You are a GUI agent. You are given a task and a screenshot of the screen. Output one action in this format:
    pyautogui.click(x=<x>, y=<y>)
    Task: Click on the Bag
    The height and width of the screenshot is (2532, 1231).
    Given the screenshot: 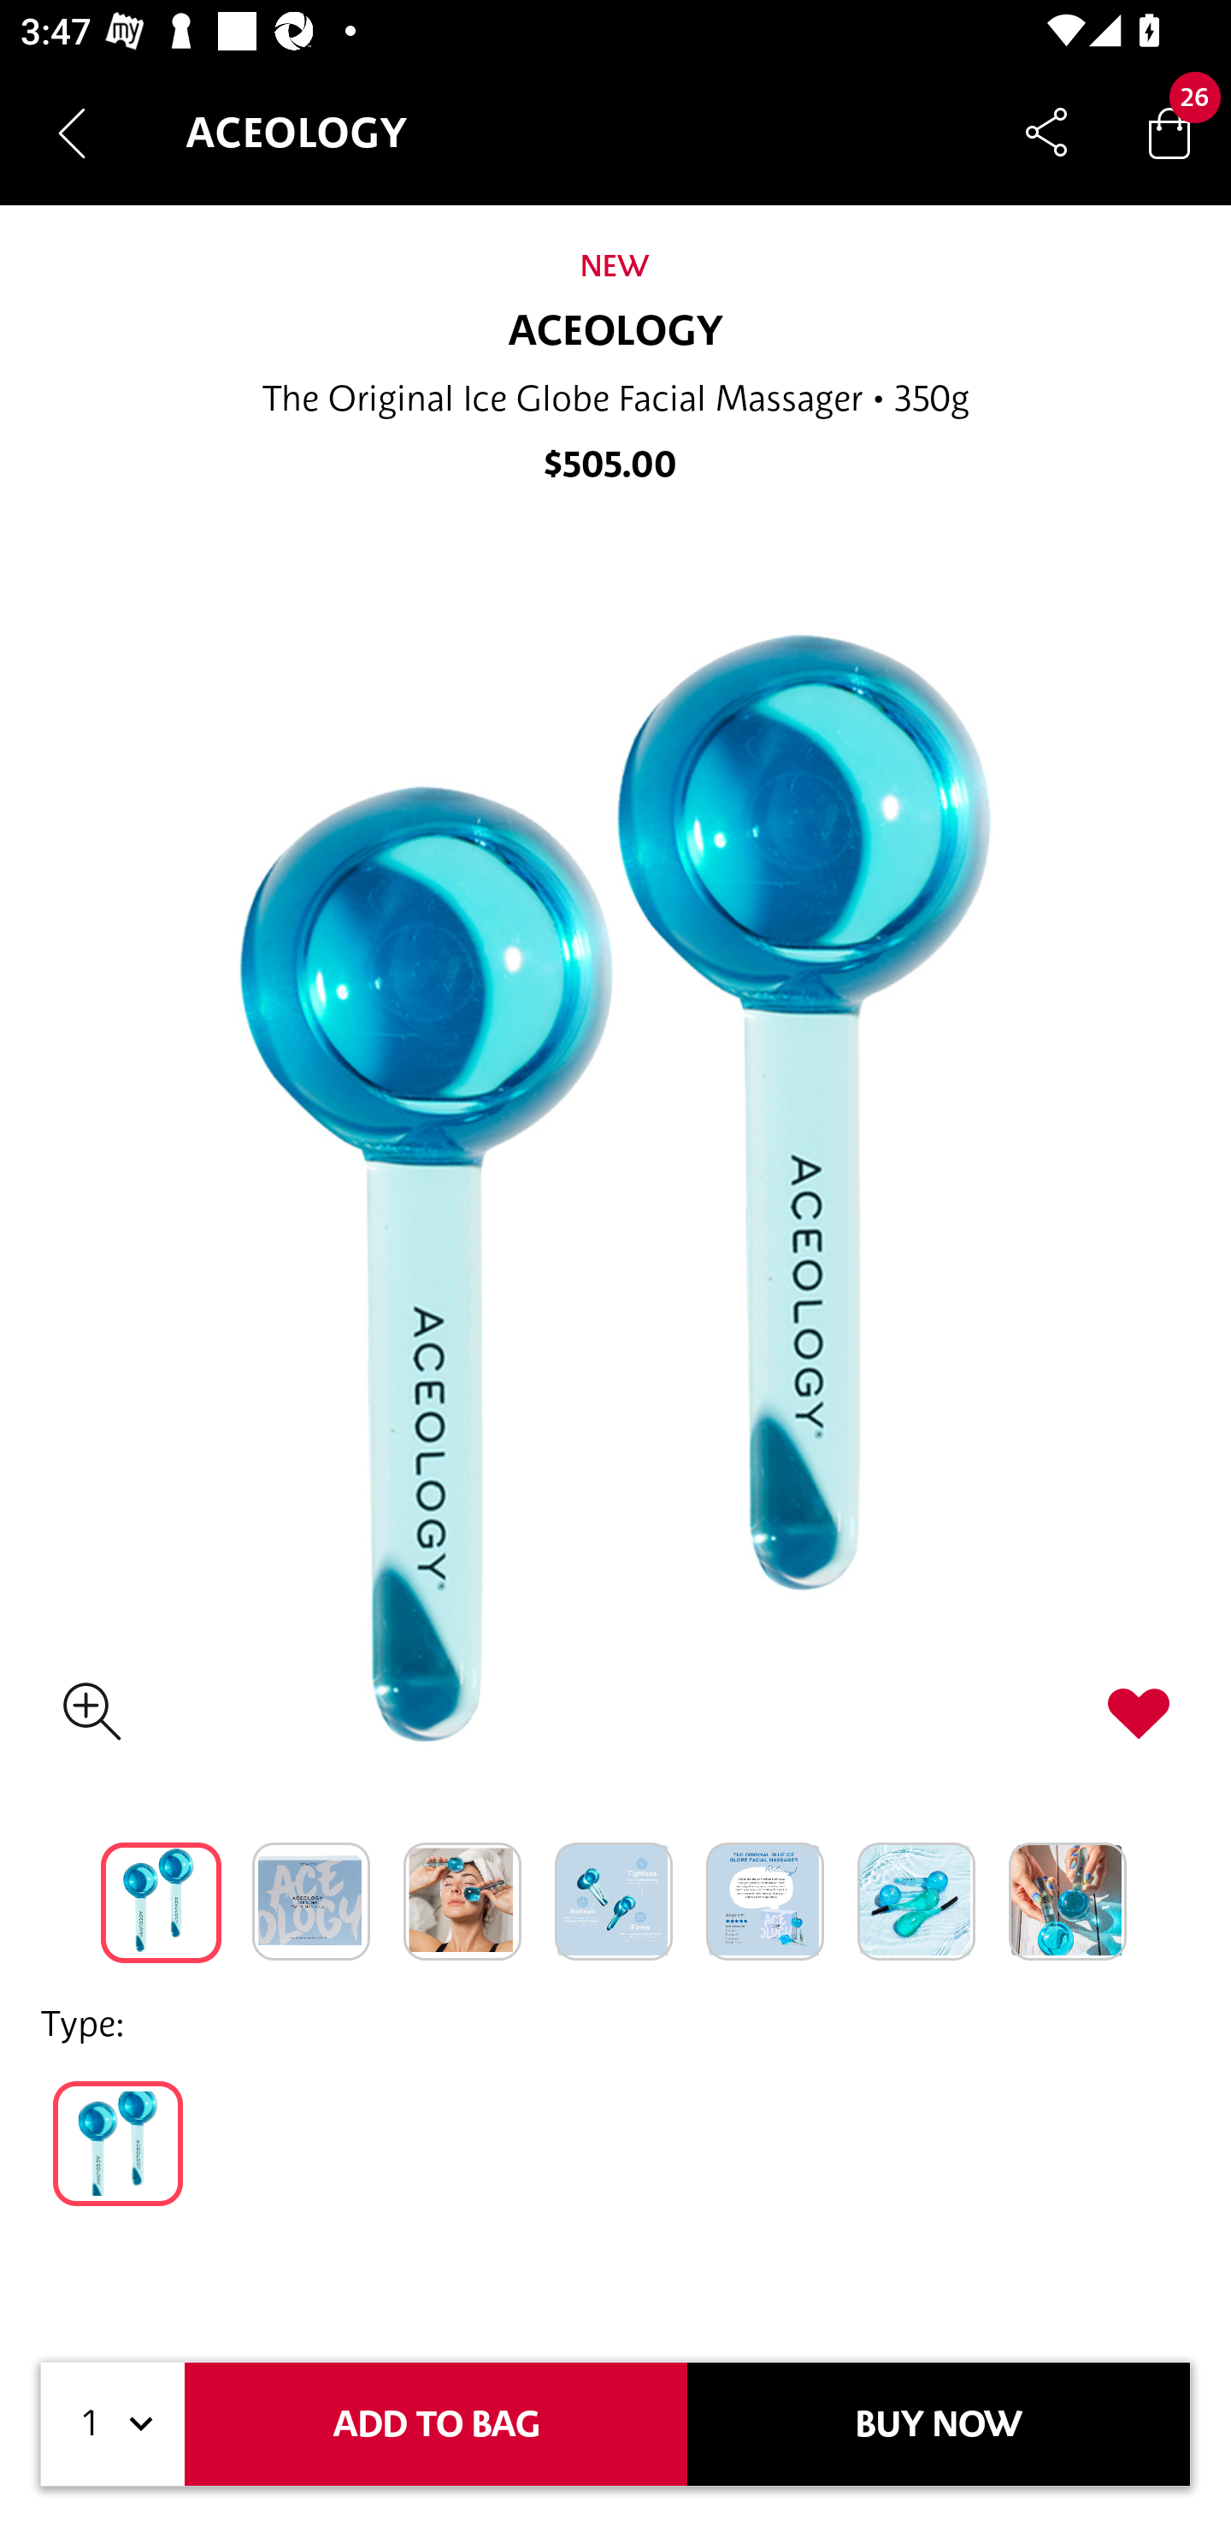 What is the action you would take?
    pyautogui.click(x=1169, y=132)
    